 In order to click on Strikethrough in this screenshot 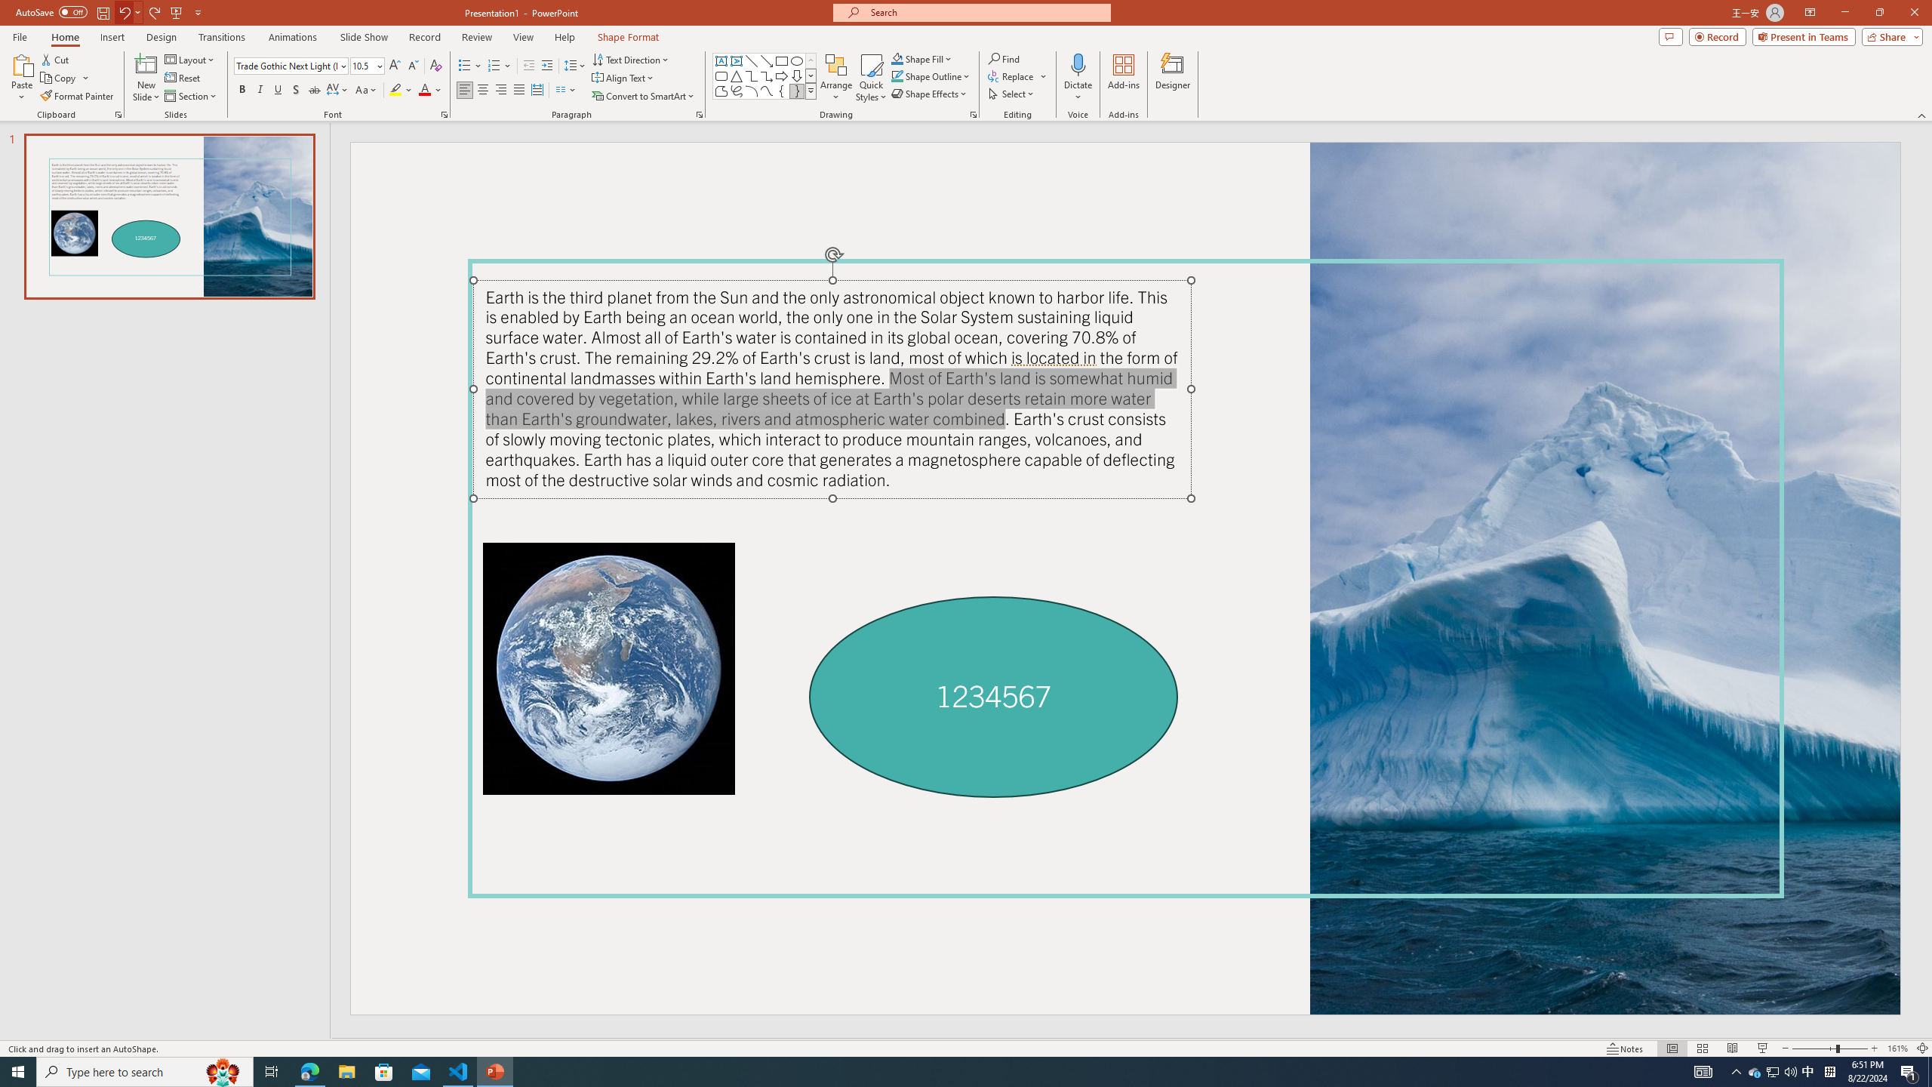, I will do `click(315, 91)`.